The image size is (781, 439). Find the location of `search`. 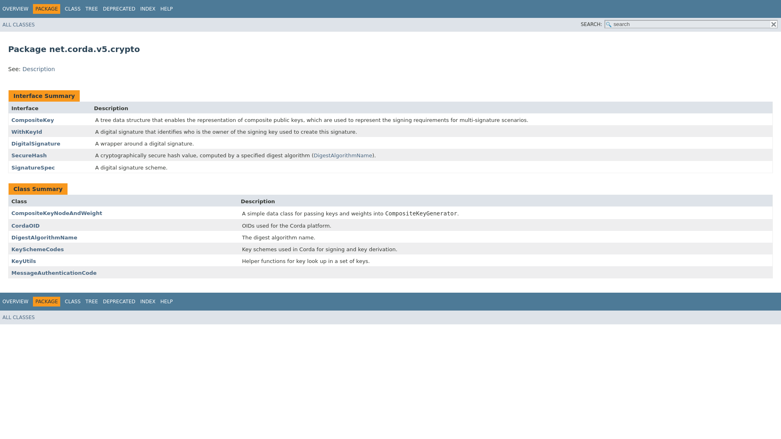

search is located at coordinates (691, 24).